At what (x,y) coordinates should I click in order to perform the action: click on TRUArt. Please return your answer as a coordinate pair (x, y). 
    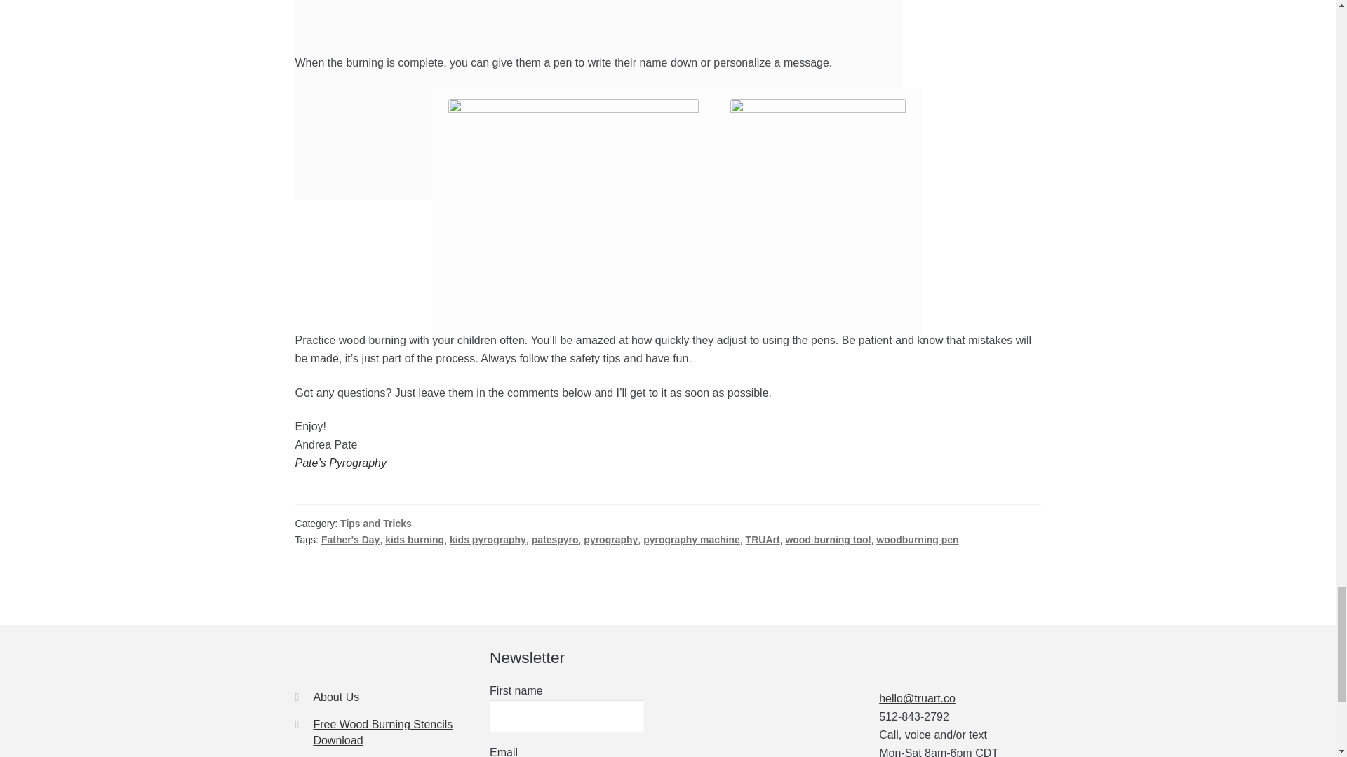
    Looking at the image, I should click on (763, 540).